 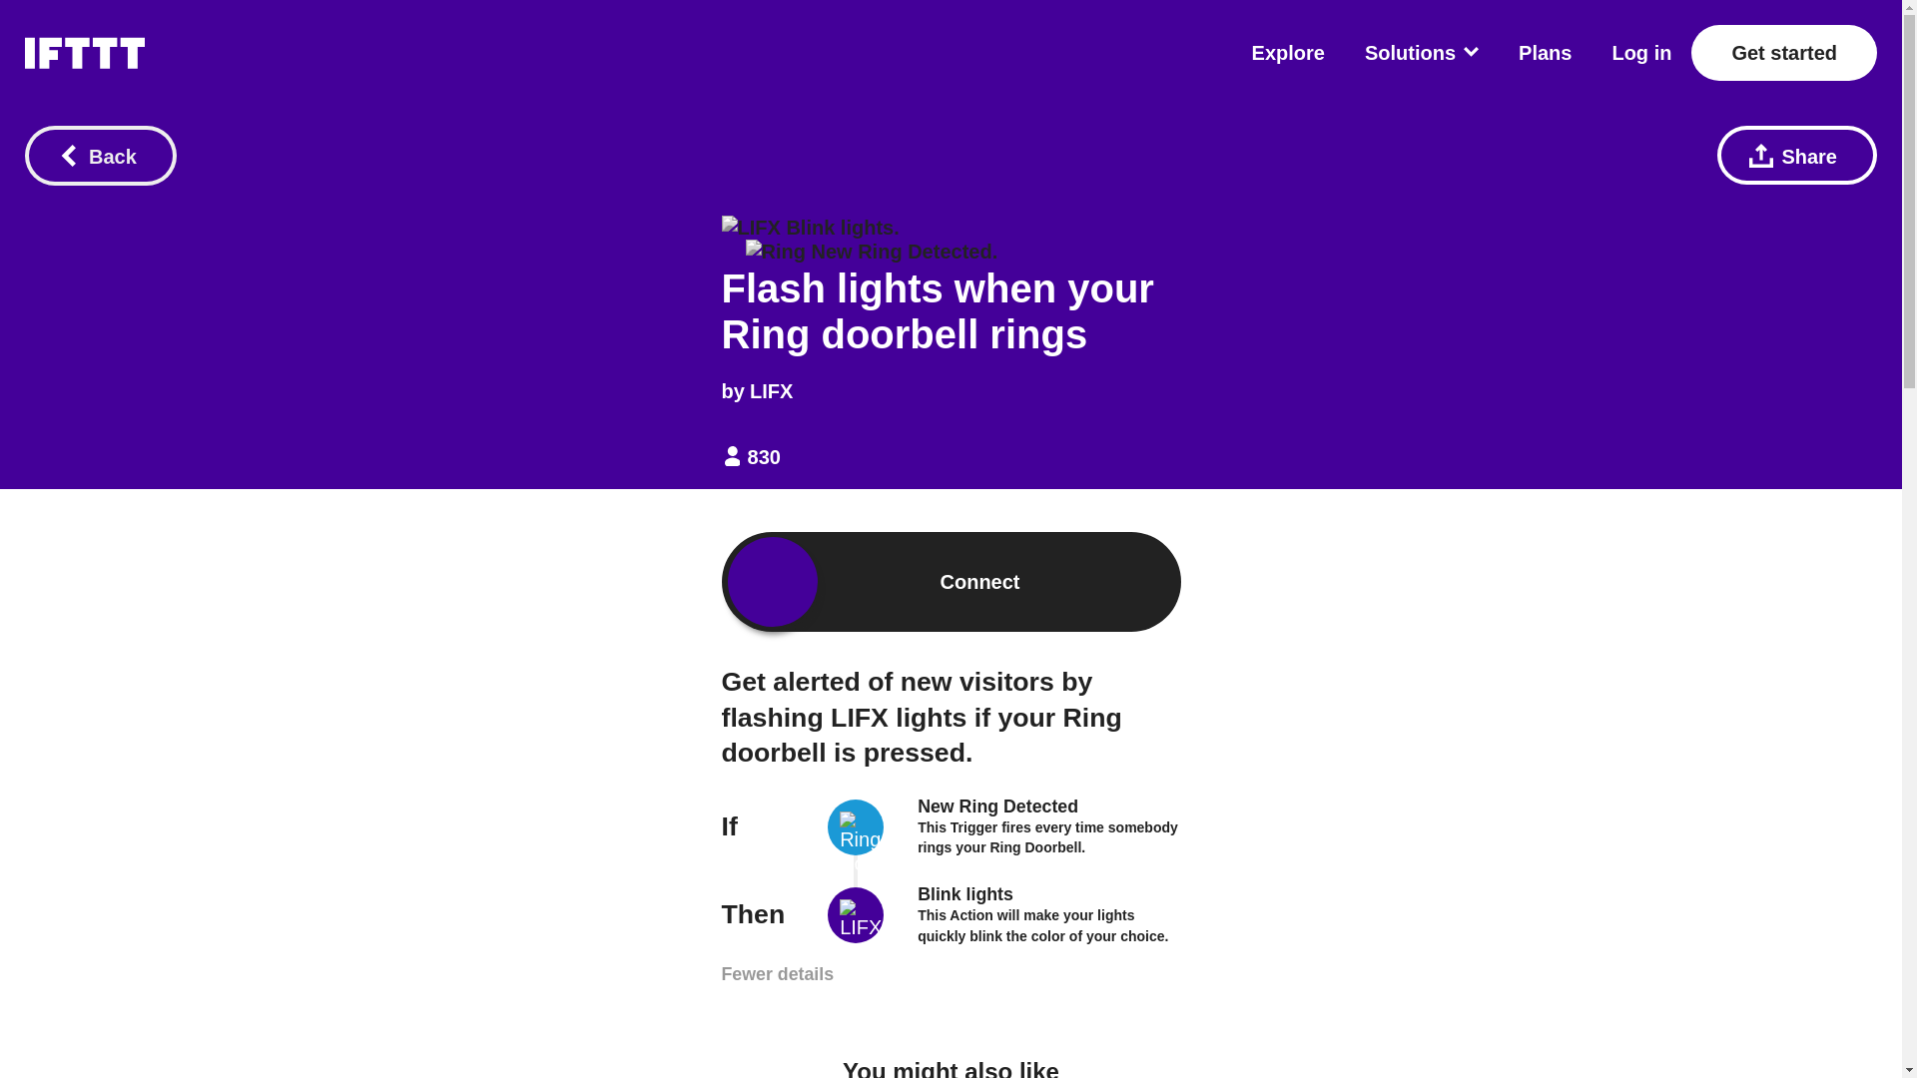 What do you see at coordinates (1545, 52) in the screenshot?
I see `Plans` at bounding box center [1545, 52].